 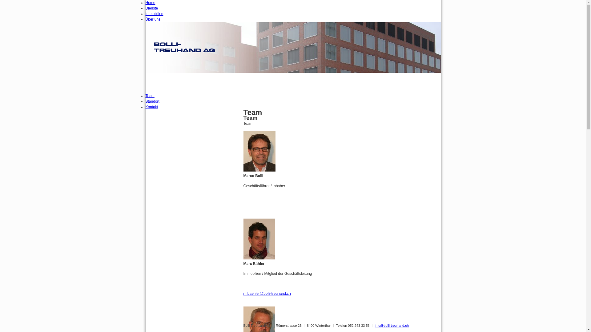 I want to click on Immobilien, so click(x=154, y=14).